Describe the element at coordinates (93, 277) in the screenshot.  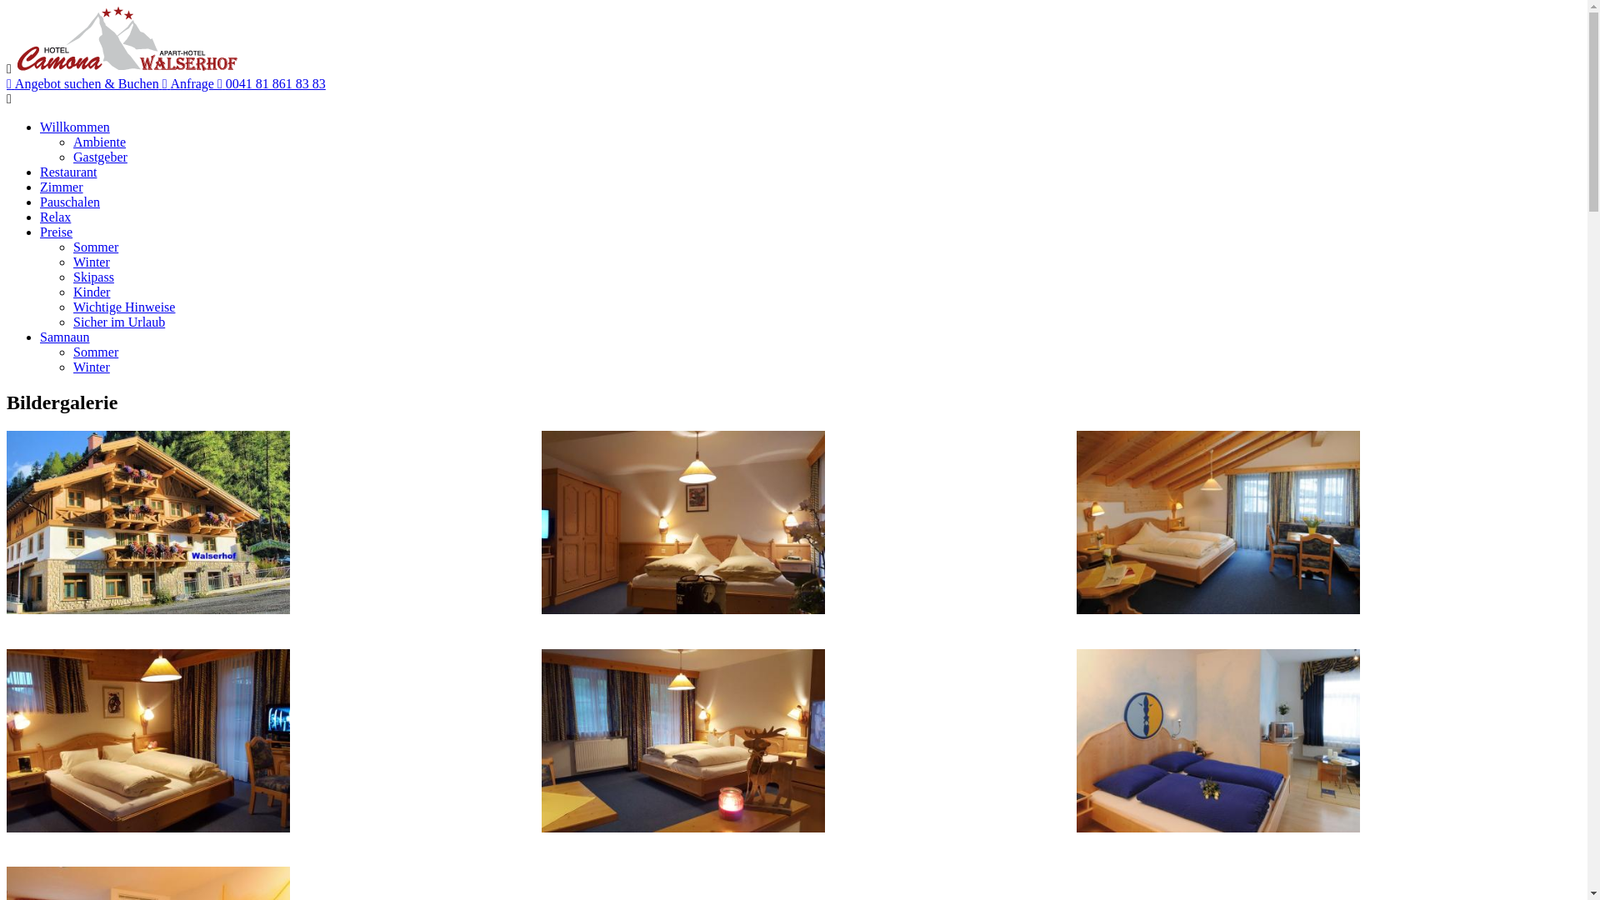
I see `Skipass` at that location.